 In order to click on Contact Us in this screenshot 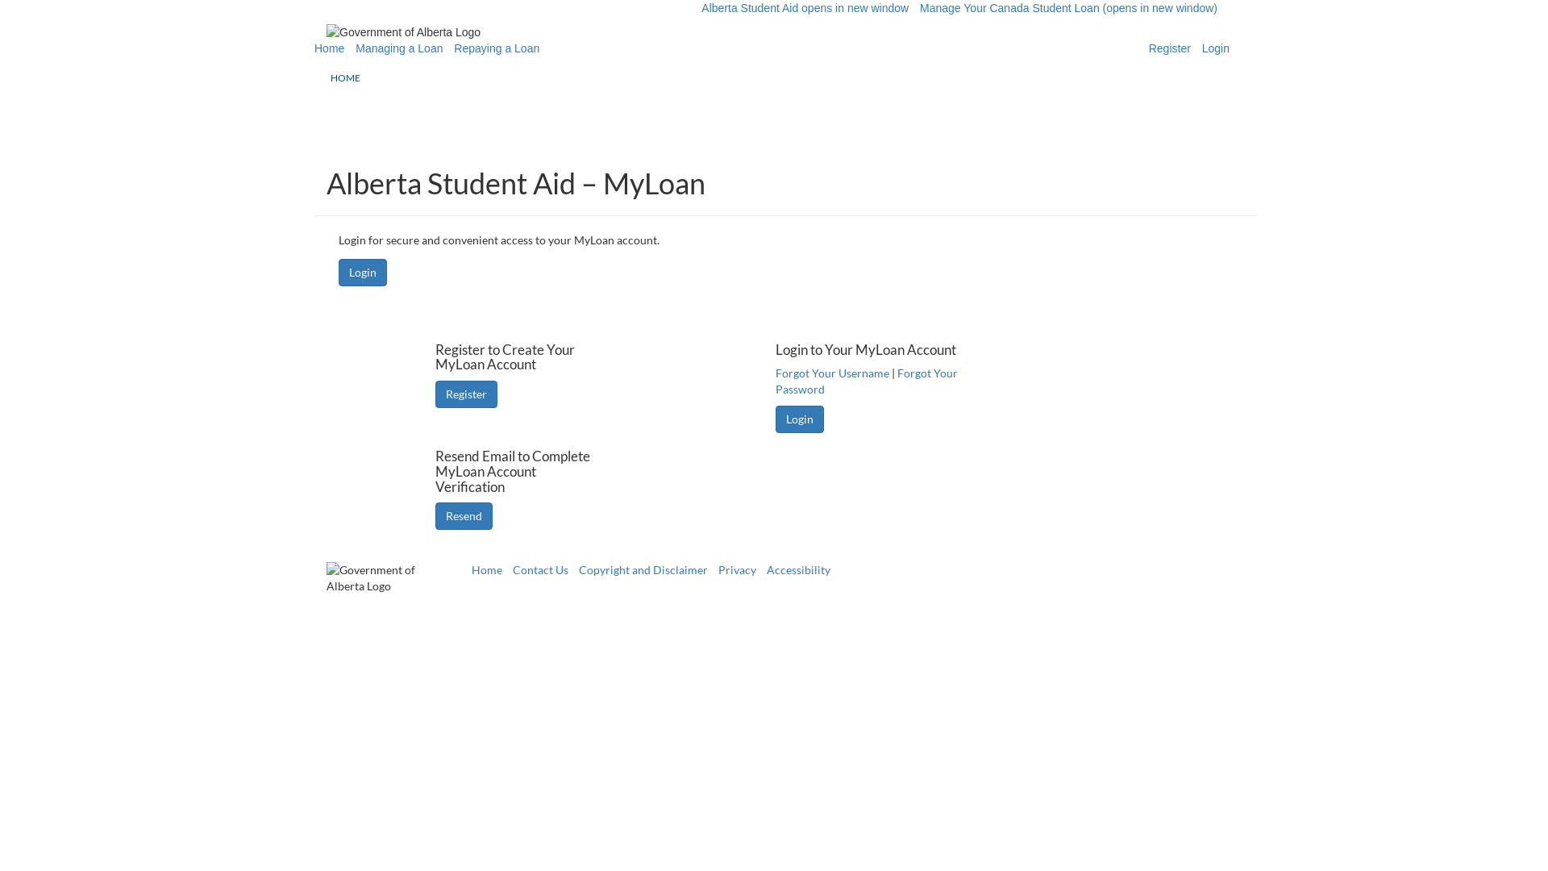, I will do `click(540, 569)`.